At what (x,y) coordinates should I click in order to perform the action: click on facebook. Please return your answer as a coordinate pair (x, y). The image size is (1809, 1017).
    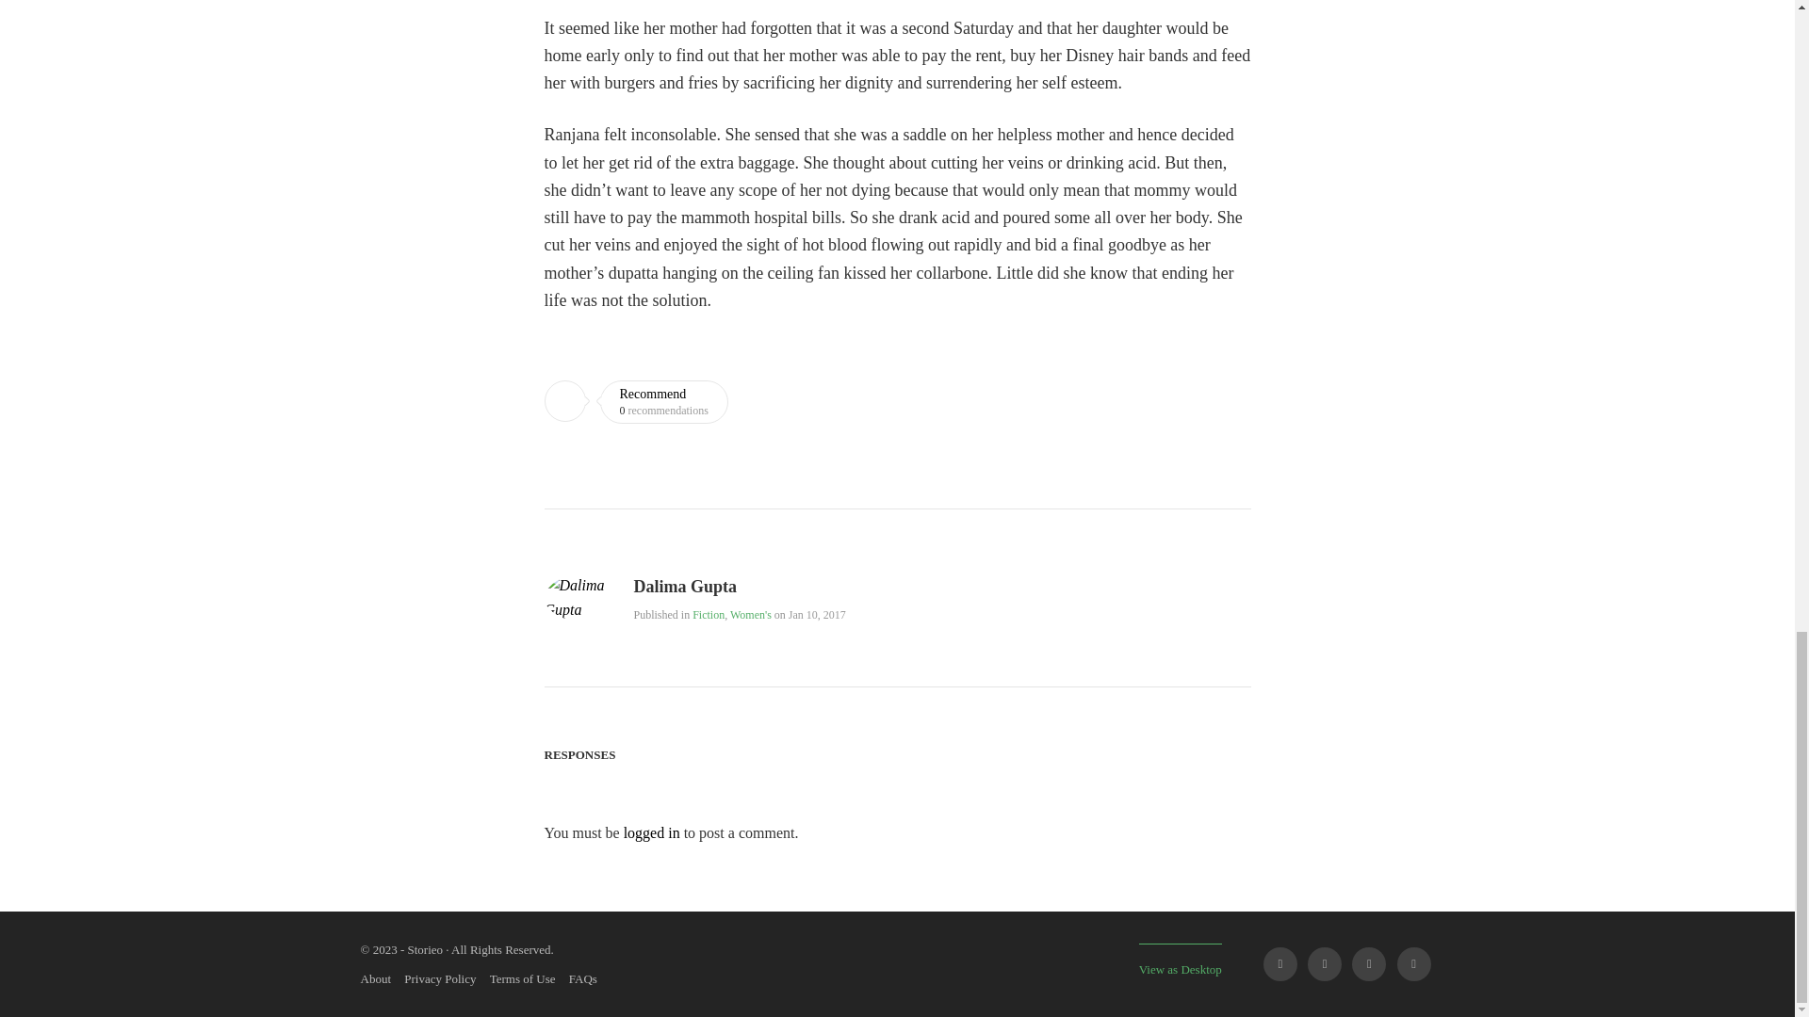
    Looking at the image, I should click on (1279, 964).